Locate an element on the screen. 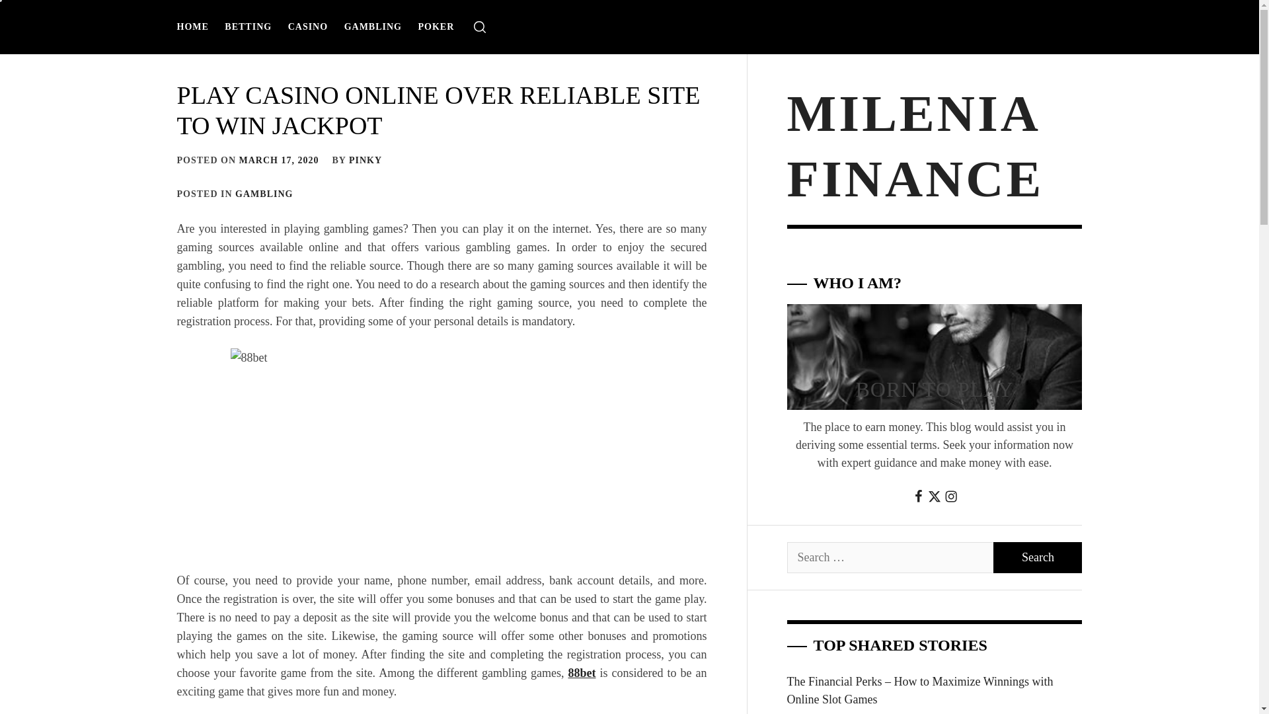 The image size is (1269, 714). MARCH 17, 2020 is located at coordinates (279, 160).